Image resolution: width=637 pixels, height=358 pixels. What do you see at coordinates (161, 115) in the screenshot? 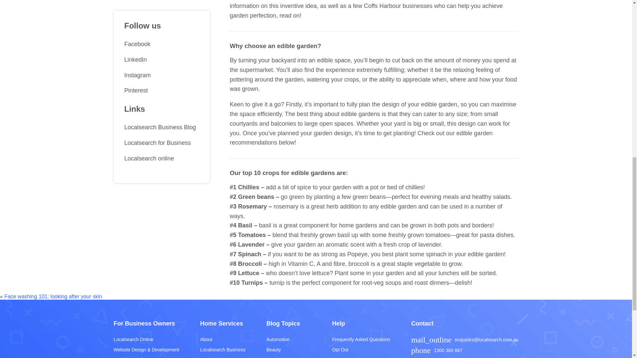
I see `Localsearch online` at bounding box center [161, 115].